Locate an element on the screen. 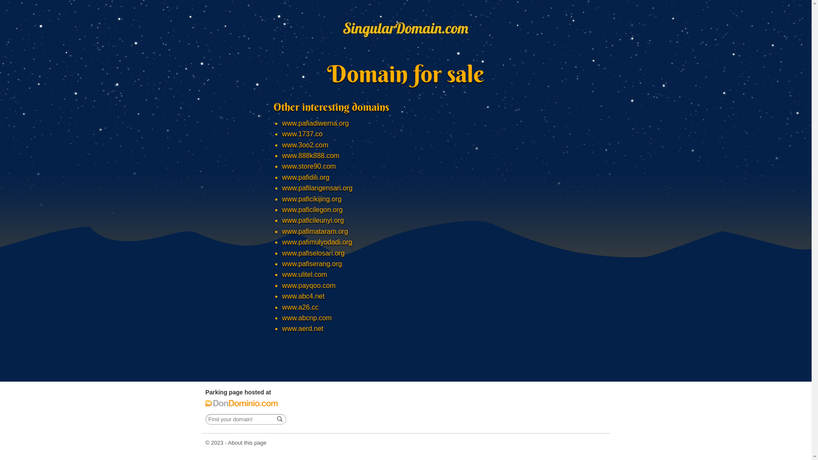  www.abcnp.com is located at coordinates (307, 318).